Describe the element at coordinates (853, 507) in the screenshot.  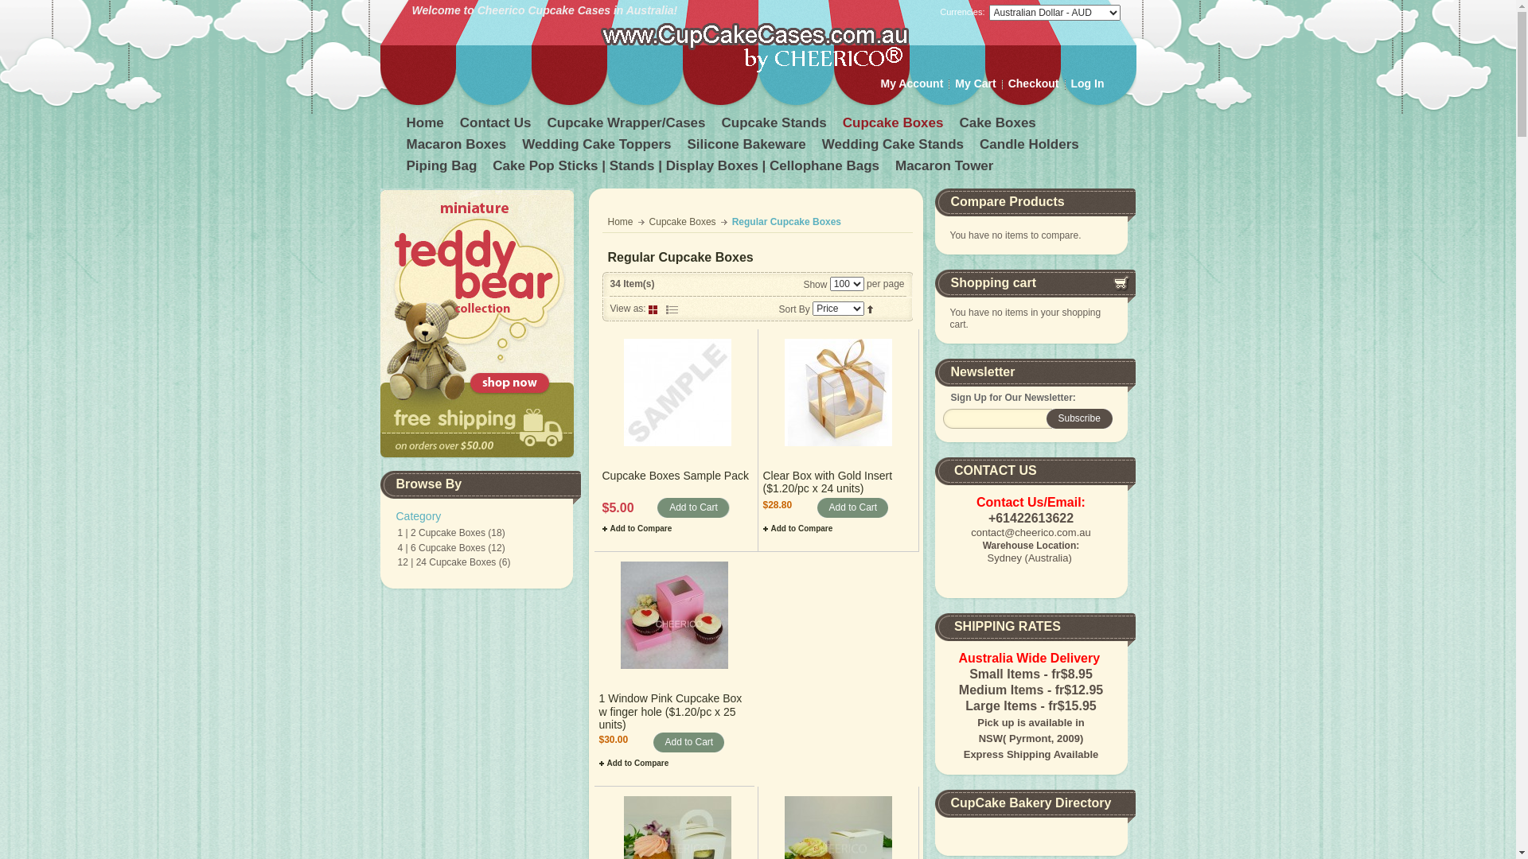
I see `Add to Cart` at that location.